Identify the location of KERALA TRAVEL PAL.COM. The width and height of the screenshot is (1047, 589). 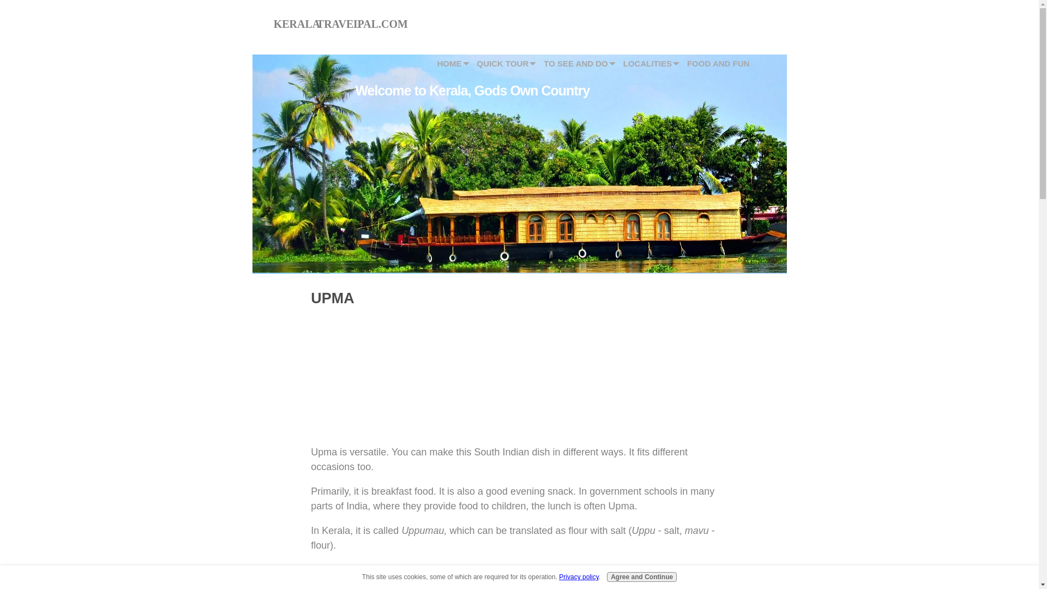
(340, 24).